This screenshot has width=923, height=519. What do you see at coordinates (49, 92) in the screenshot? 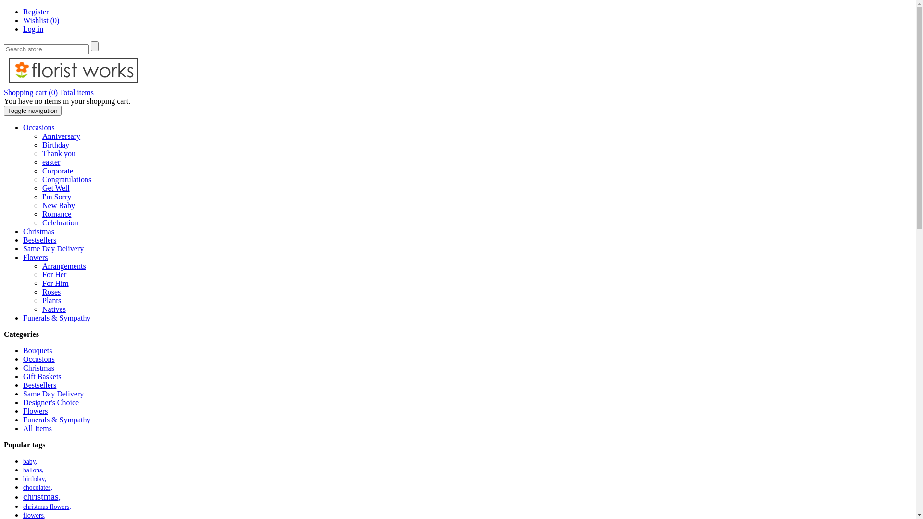
I see `Shopping cart (0) Total items` at bounding box center [49, 92].